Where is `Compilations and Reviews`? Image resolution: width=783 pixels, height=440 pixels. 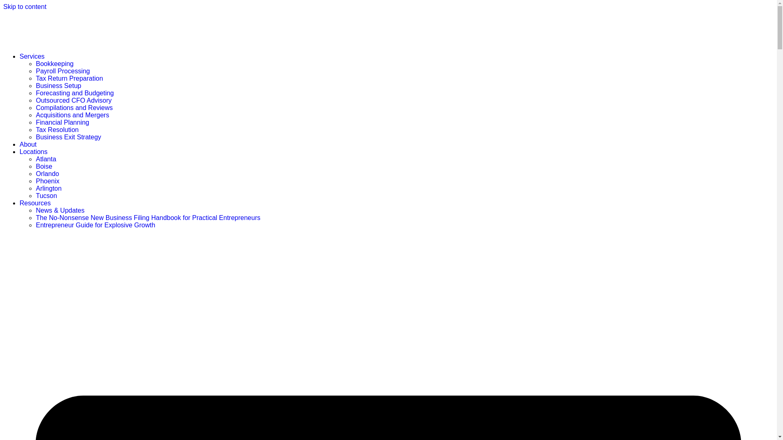 Compilations and Reviews is located at coordinates (74, 108).